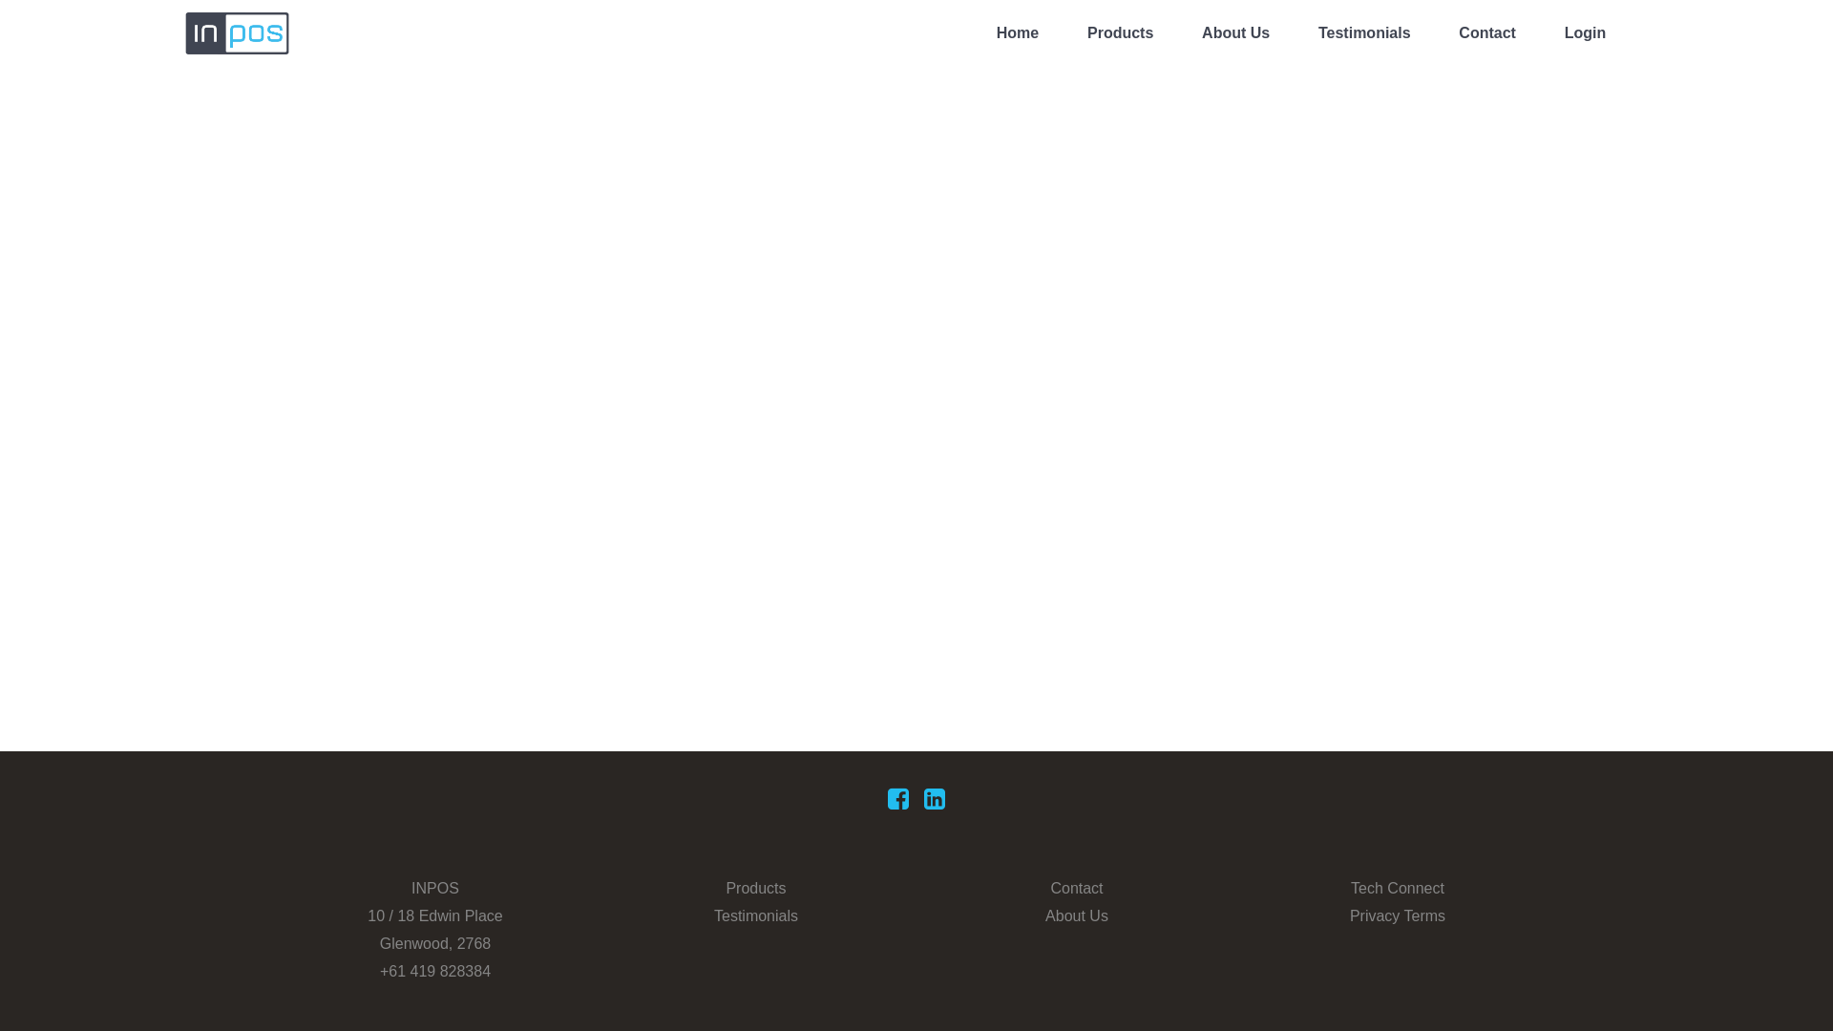 This screenshot has height=1031, width=1833. Describe the element at coordinates (1398, 916) in the screenshot. I see `Privacy Terms` at that location.